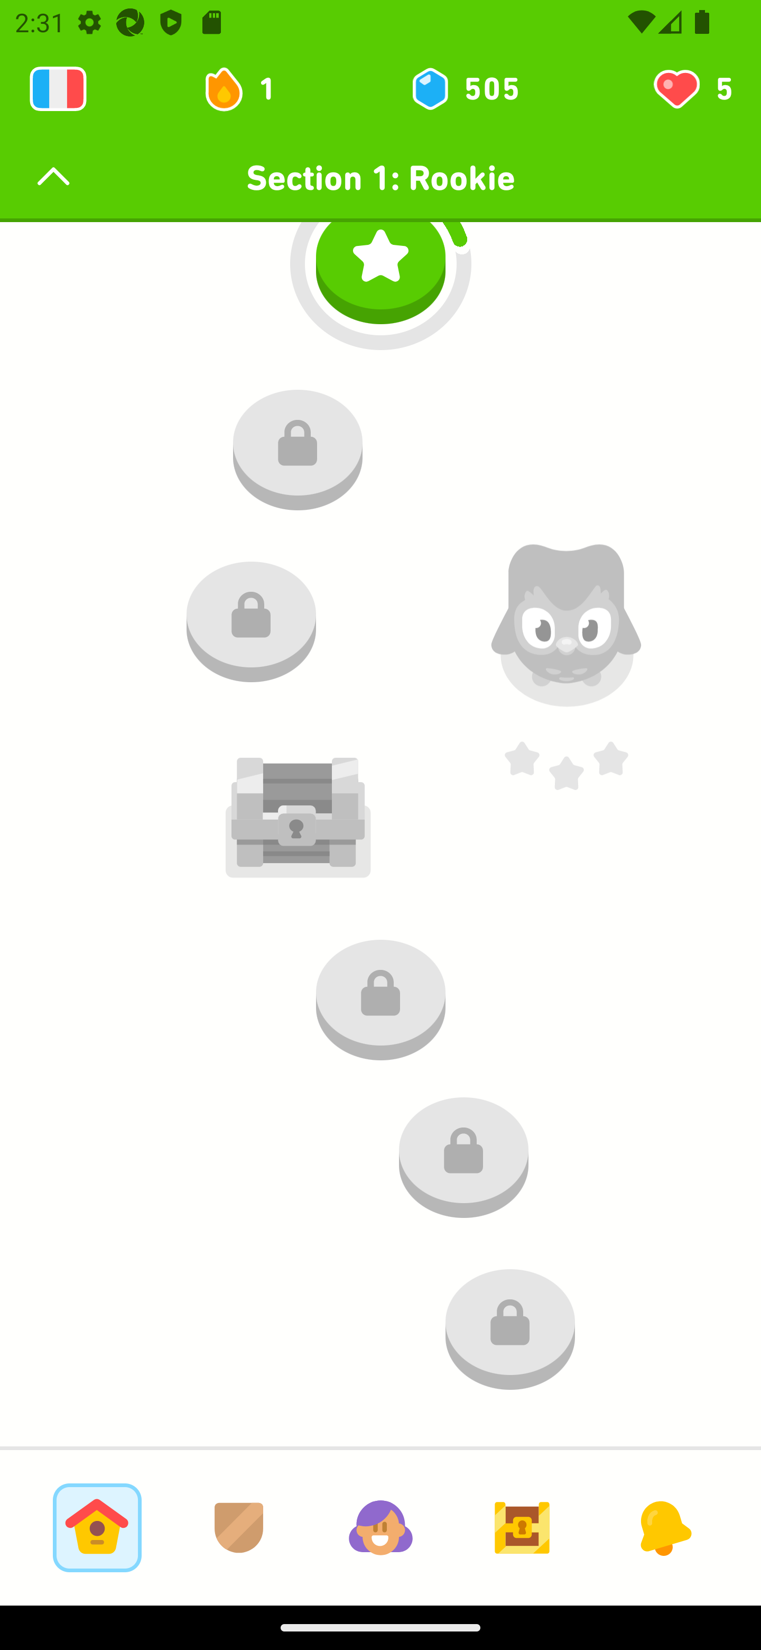  Describe the element at coordinates (464, 89) in the screenshot. I see `505` at that location.